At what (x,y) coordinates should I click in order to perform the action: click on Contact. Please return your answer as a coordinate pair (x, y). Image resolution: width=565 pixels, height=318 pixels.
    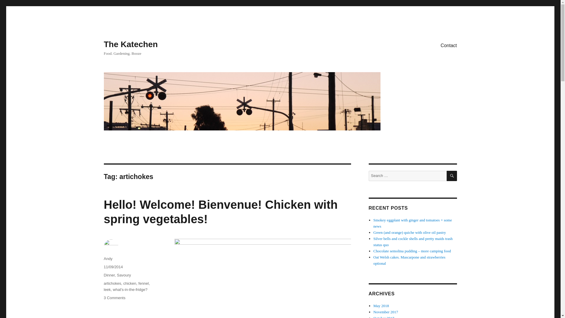
    Looking at the image, I should click on (448, 45).